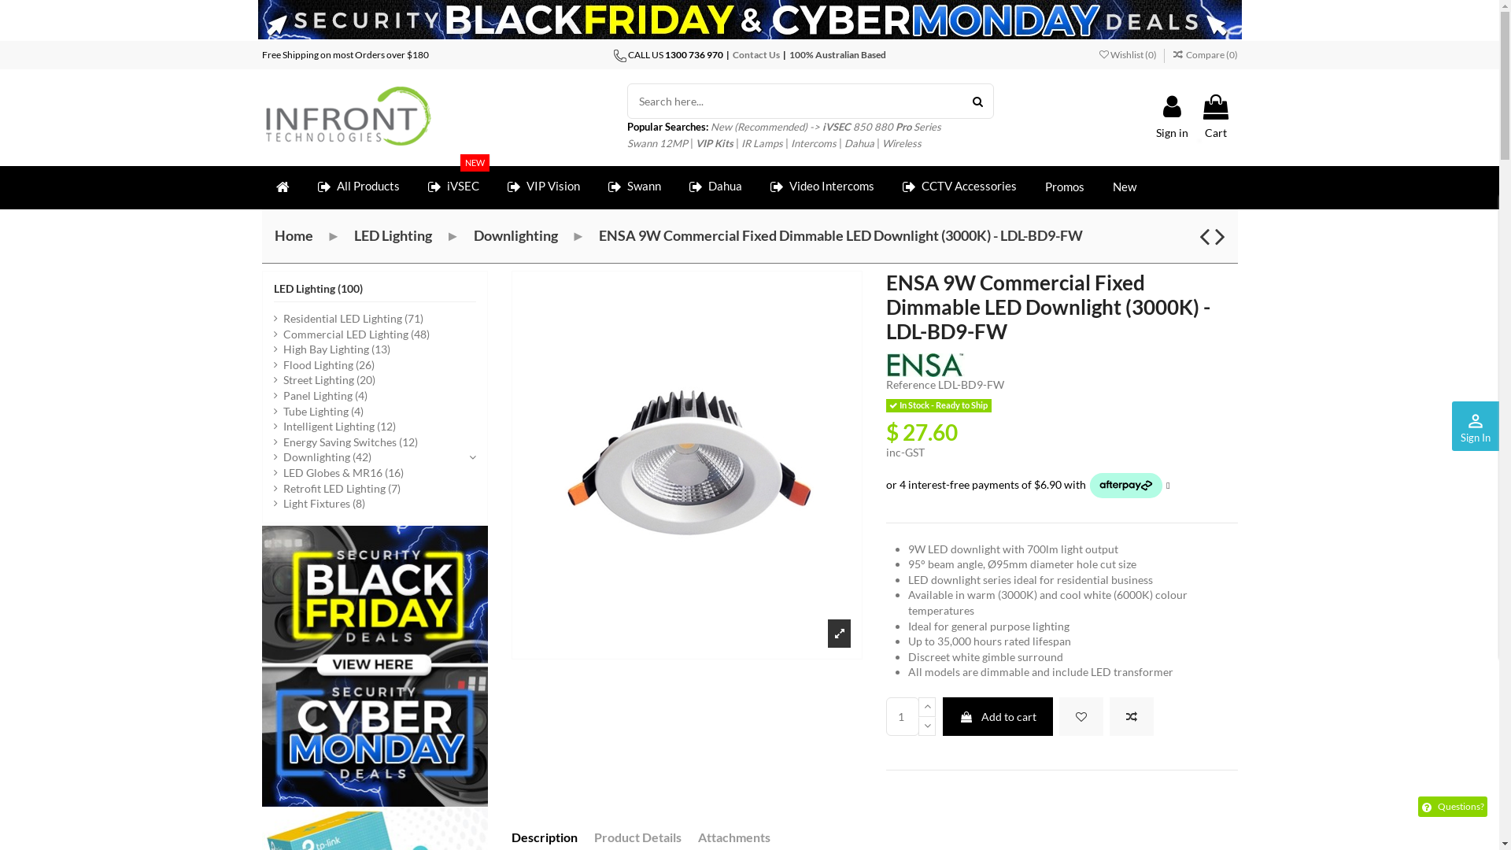 Image resolution: width=1511 pixels, height=850 pixels. Describe the element at coordinates (337, 489) in the screenshot. I see `Retrofit LED Lighting (7)` at that location.